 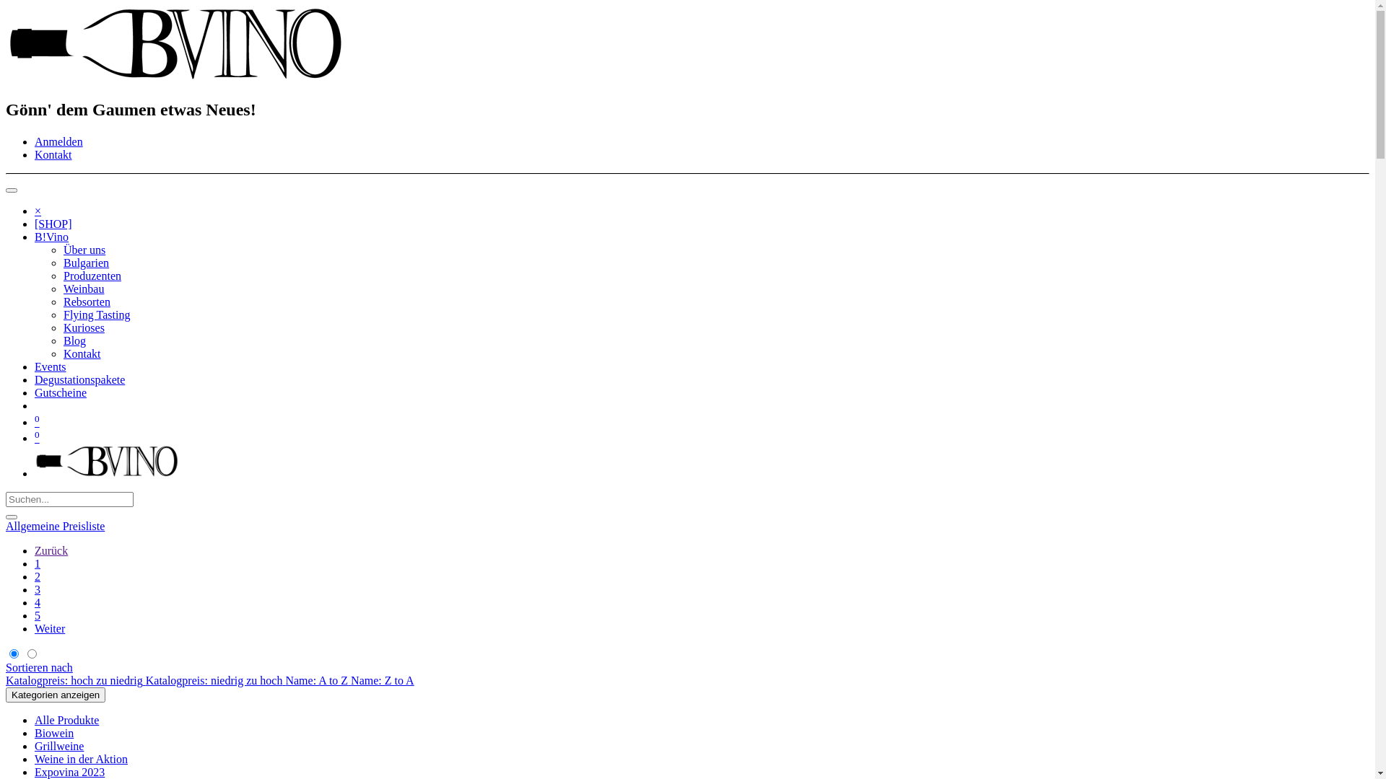 What do you see at coordinates (92, 276) in the screenshot?
I see `Produzenten` at bounding box center [92, 276].